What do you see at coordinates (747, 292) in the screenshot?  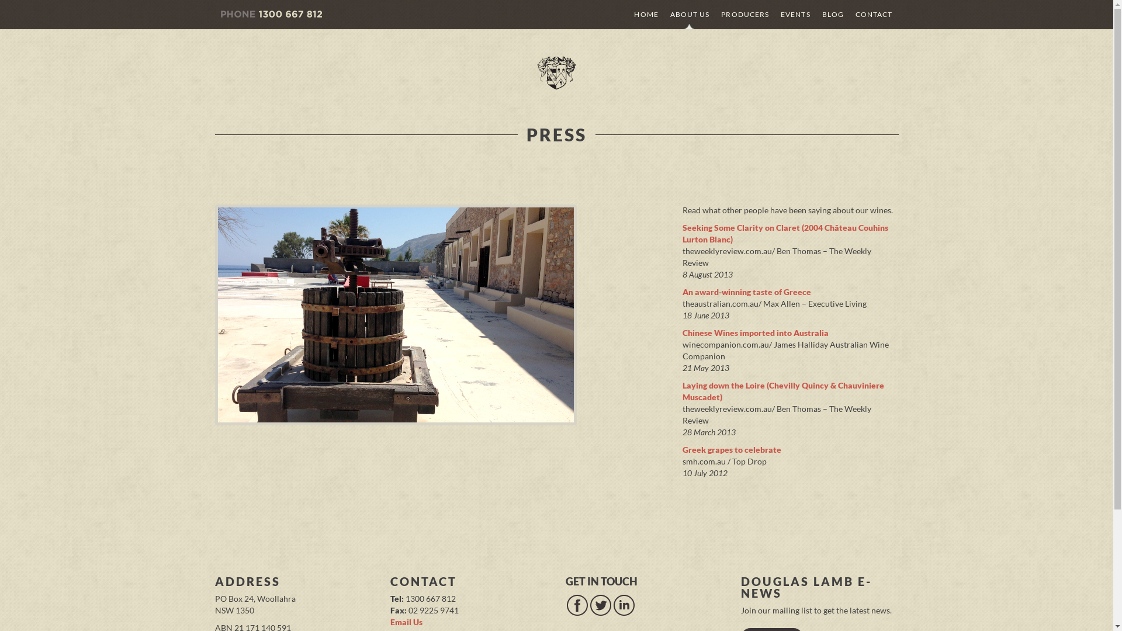 I see `An award-winning taste of Greece` at bounding box center [747, 292].